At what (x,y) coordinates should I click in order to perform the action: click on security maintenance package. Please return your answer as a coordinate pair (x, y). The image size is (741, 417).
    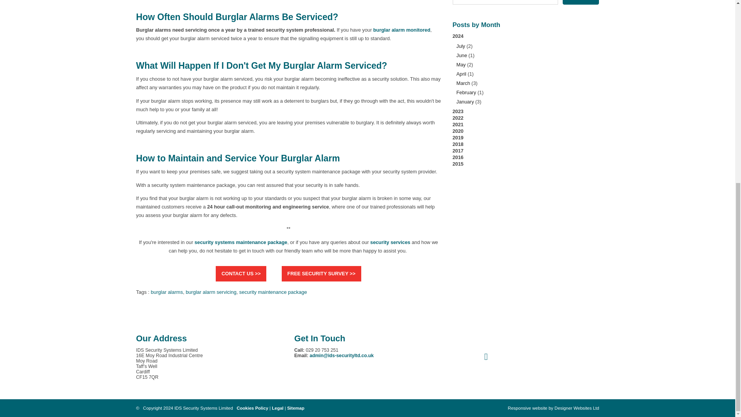
    Looking at the image, I should click on (273, 292).